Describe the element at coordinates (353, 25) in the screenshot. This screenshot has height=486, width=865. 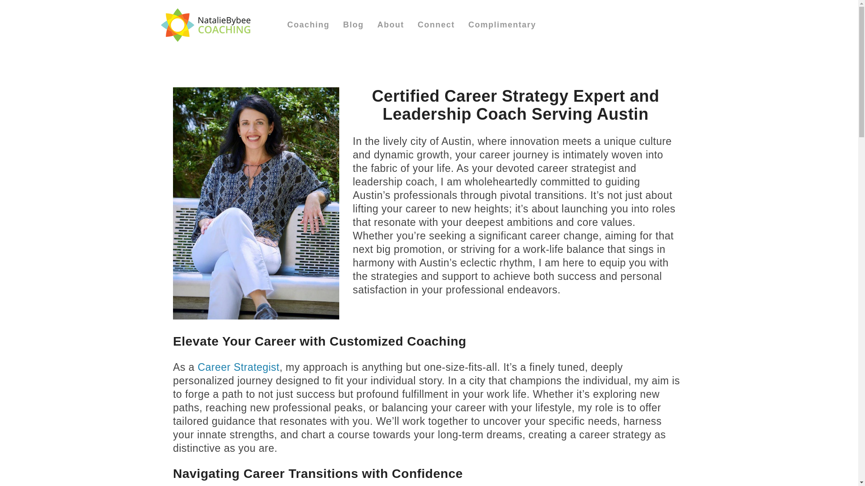
I see `Blog` at that location.